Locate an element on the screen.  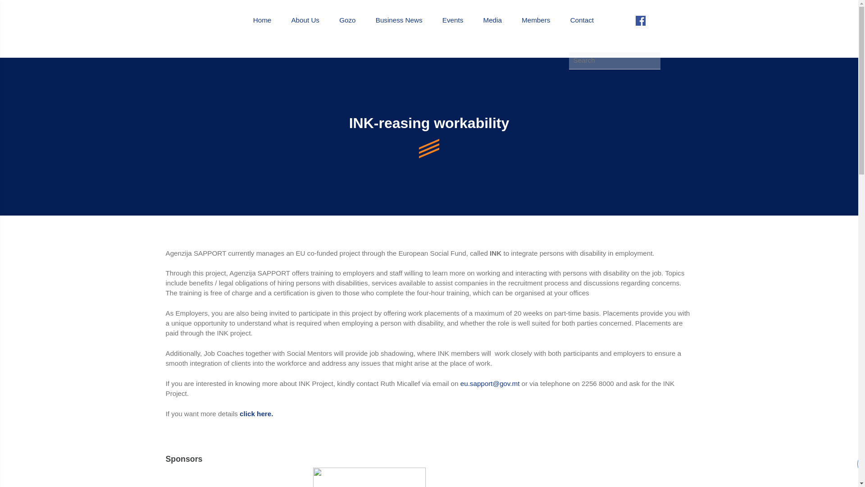
Members is located at coordinates (536, 20).